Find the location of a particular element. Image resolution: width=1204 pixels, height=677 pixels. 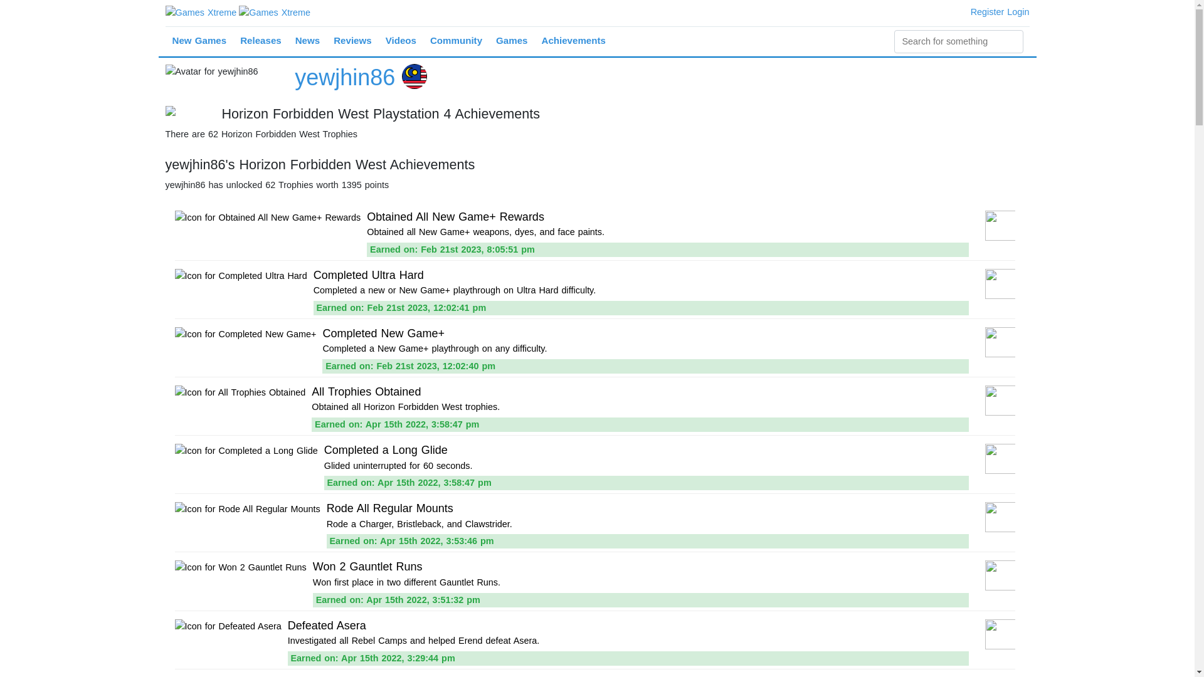

Videos is located at coordinates (401, 41).